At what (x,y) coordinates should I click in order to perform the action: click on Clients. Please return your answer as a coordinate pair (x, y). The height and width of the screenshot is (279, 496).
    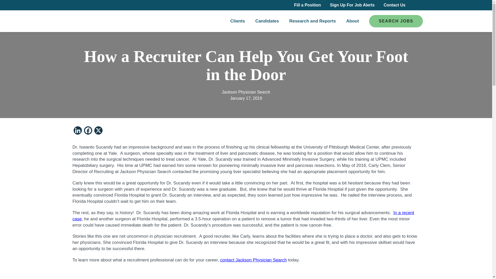
    Looking at the image, I should click on (237, 21).